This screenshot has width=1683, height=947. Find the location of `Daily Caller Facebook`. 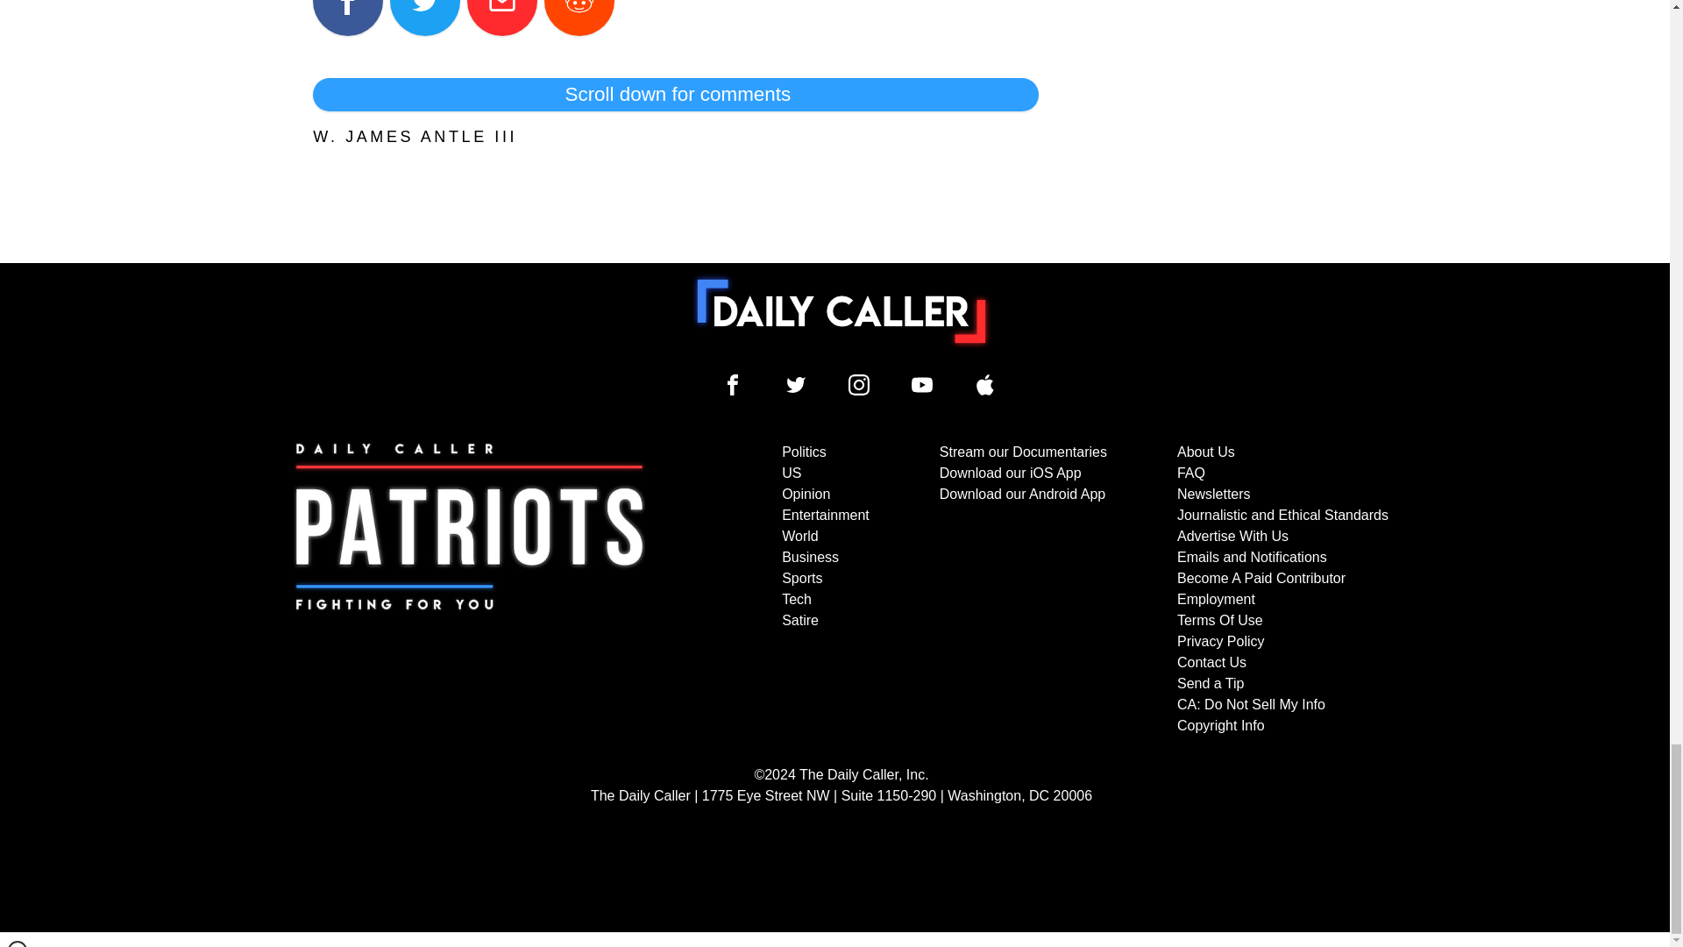

Daily Caller Facebook is located at coordinates (733, 384).